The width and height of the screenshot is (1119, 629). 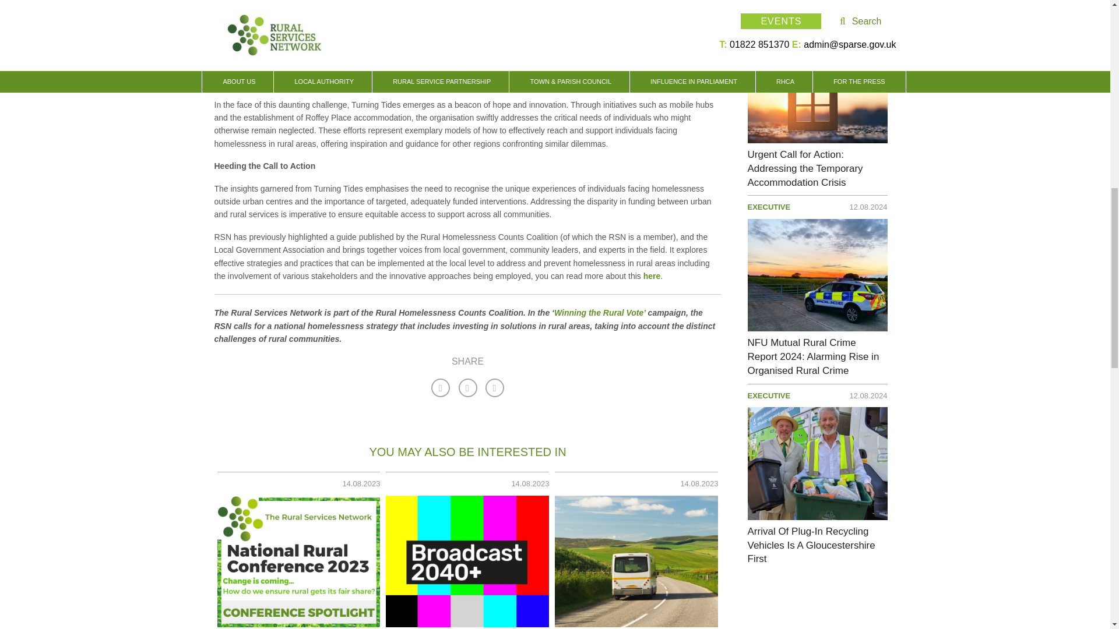 I want to click on Facebook, so click(x=441, y=388).